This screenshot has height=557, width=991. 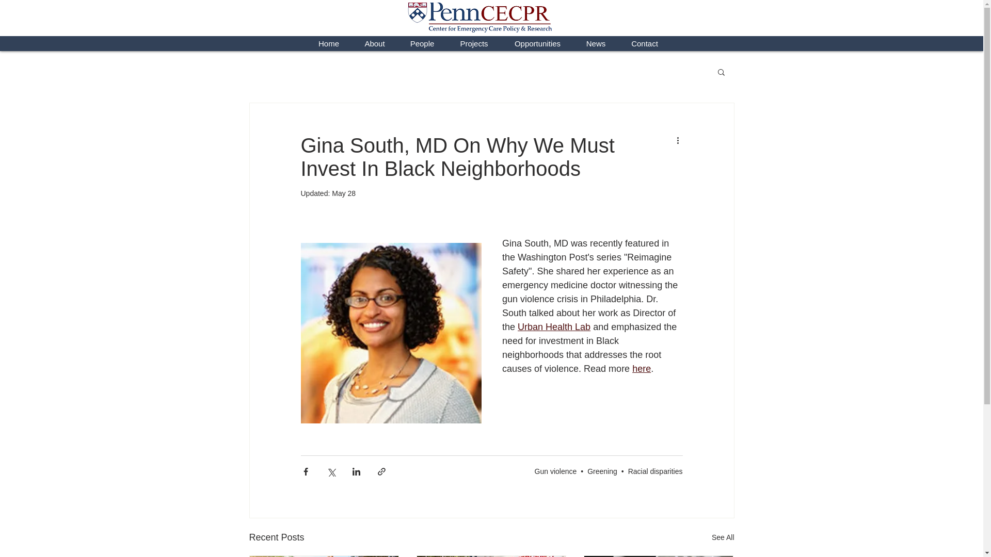 I want to click on About, so click(x=375, y=43).